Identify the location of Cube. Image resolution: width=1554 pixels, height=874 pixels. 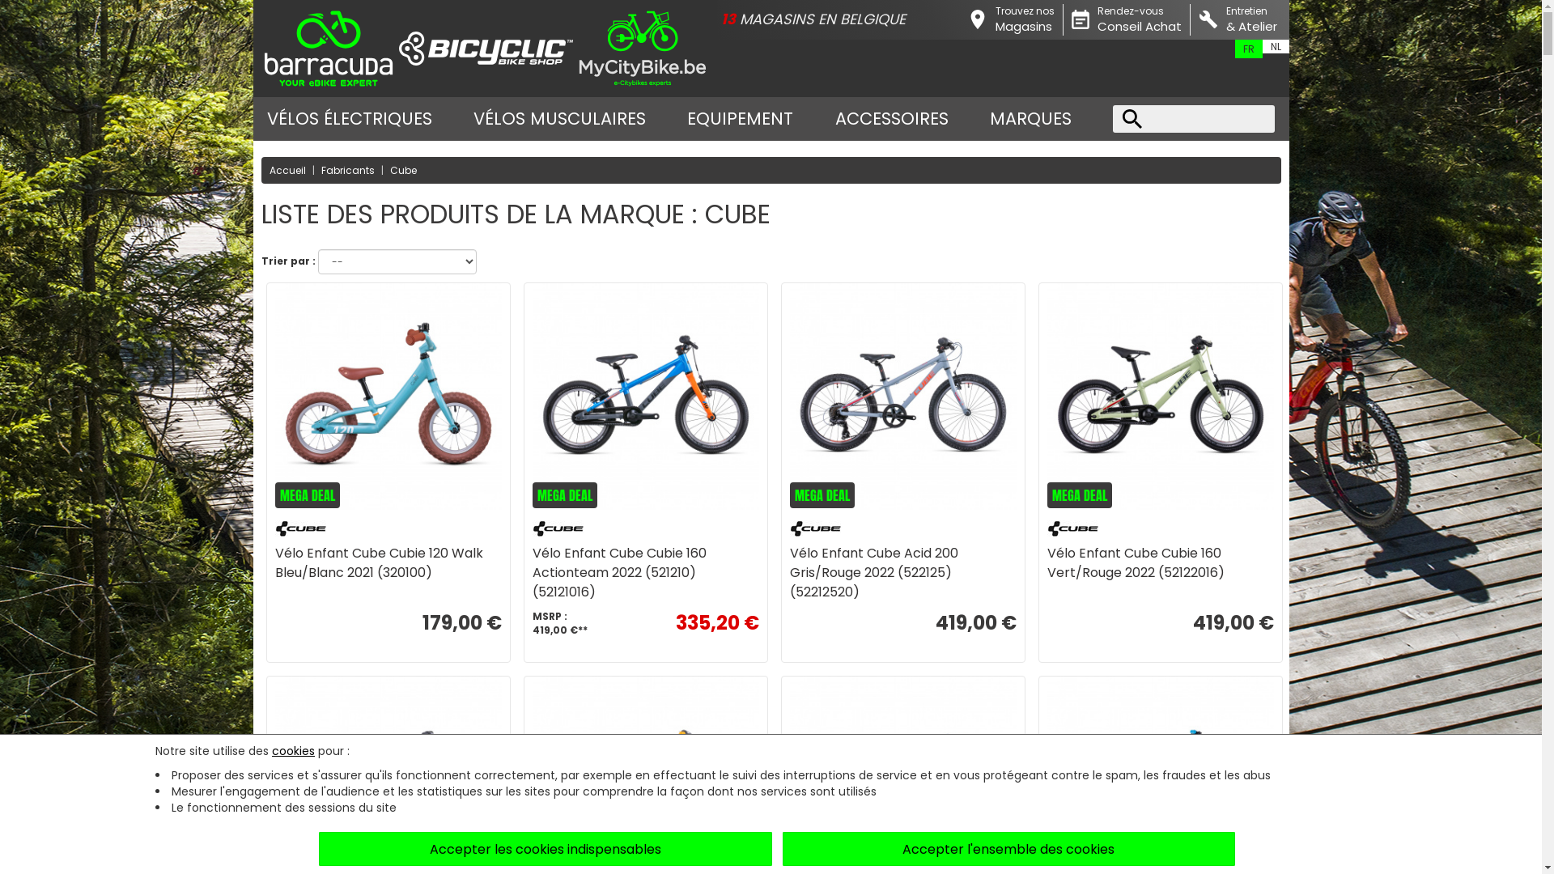
(1161, 528).